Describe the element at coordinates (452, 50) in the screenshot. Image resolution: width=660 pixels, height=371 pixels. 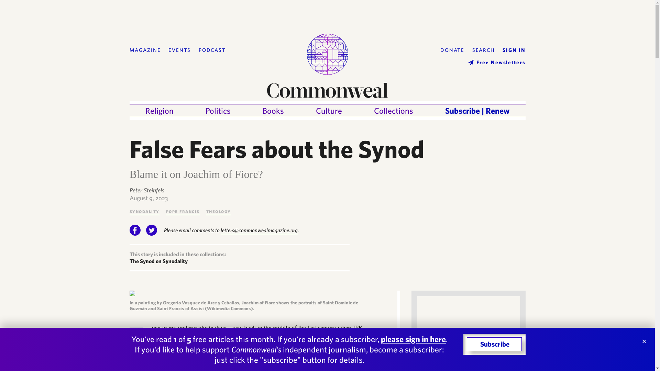
I see `DONATE` at that location.